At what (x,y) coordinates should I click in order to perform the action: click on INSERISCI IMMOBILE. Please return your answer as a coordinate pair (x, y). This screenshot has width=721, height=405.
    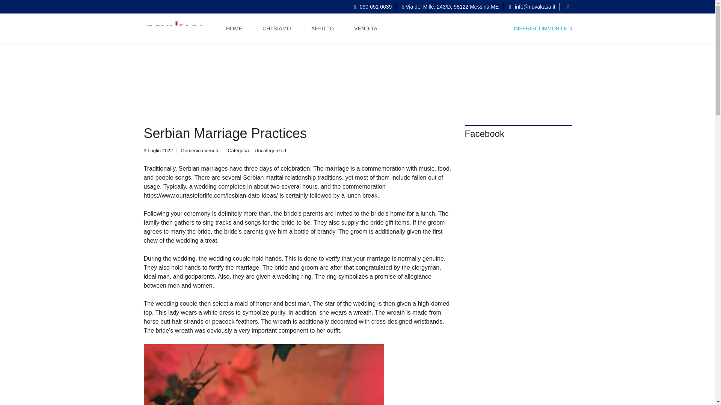
    Looking at the image, I should click on (542, 28).